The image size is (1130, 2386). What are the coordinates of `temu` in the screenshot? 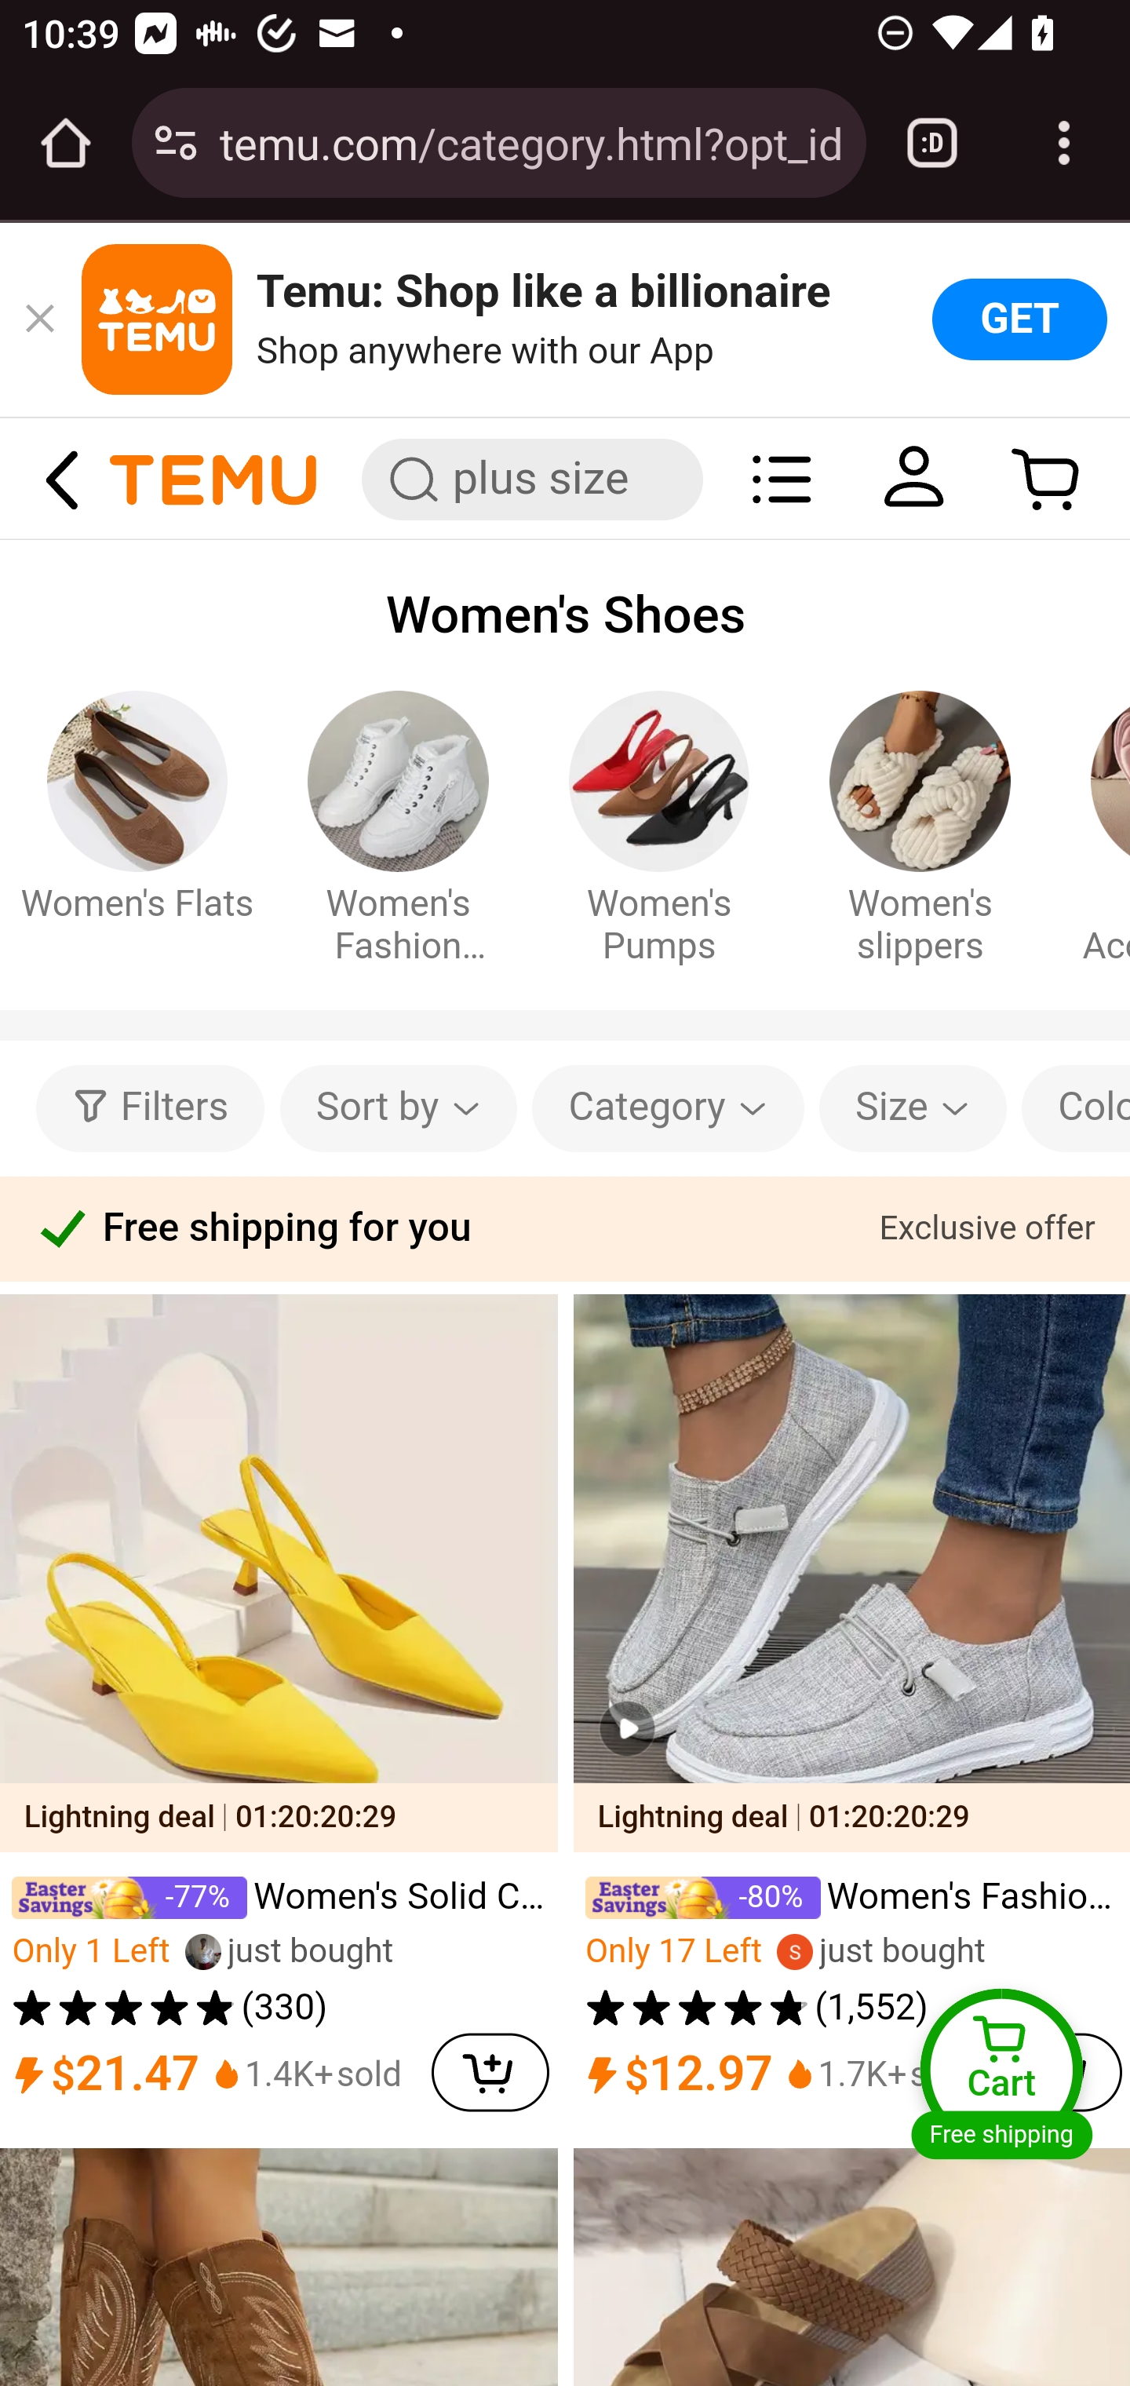 It's located at (213, 478).